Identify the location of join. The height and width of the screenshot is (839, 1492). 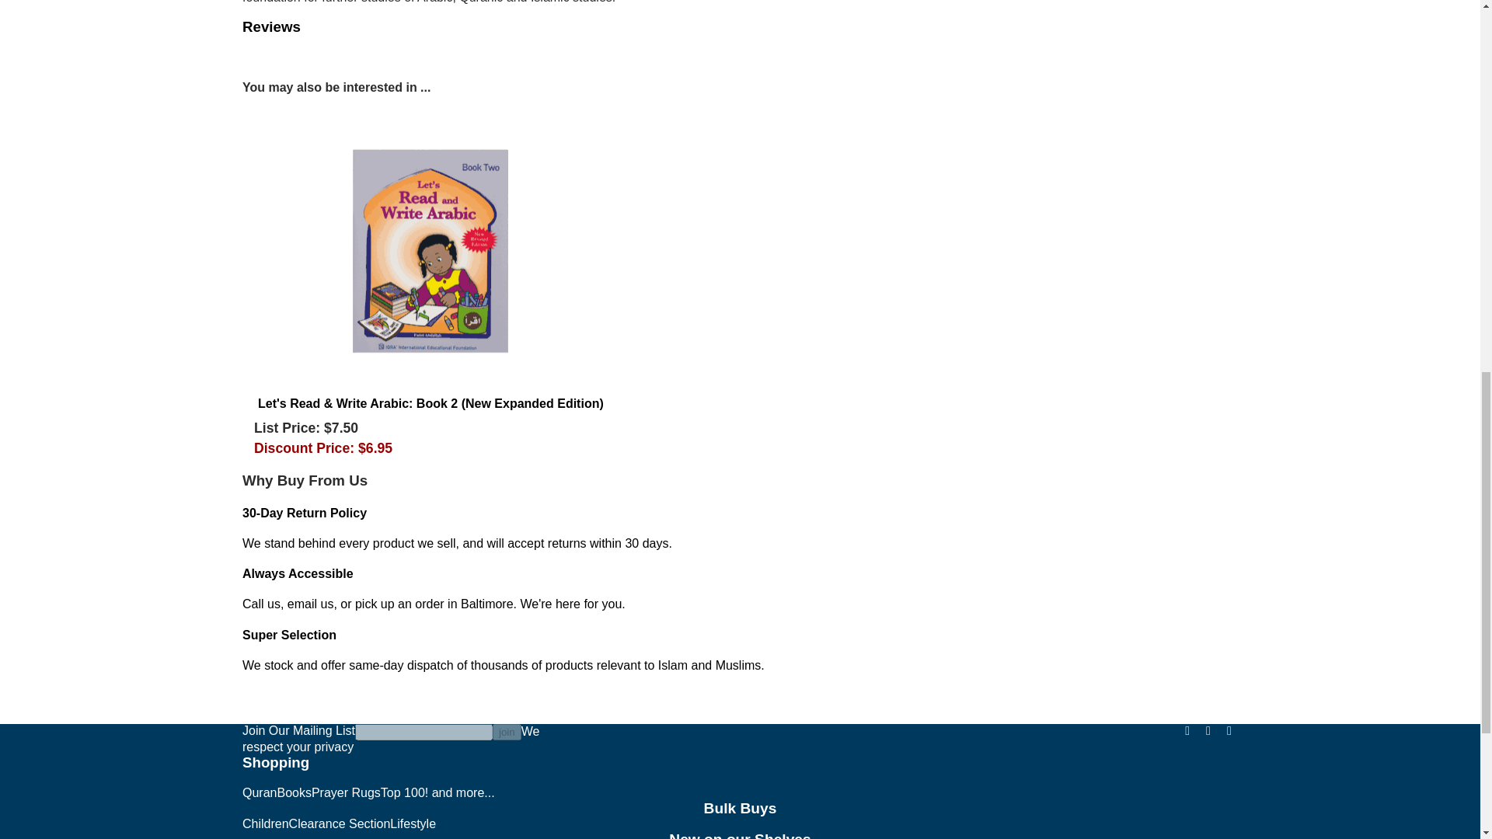
(507, 732).